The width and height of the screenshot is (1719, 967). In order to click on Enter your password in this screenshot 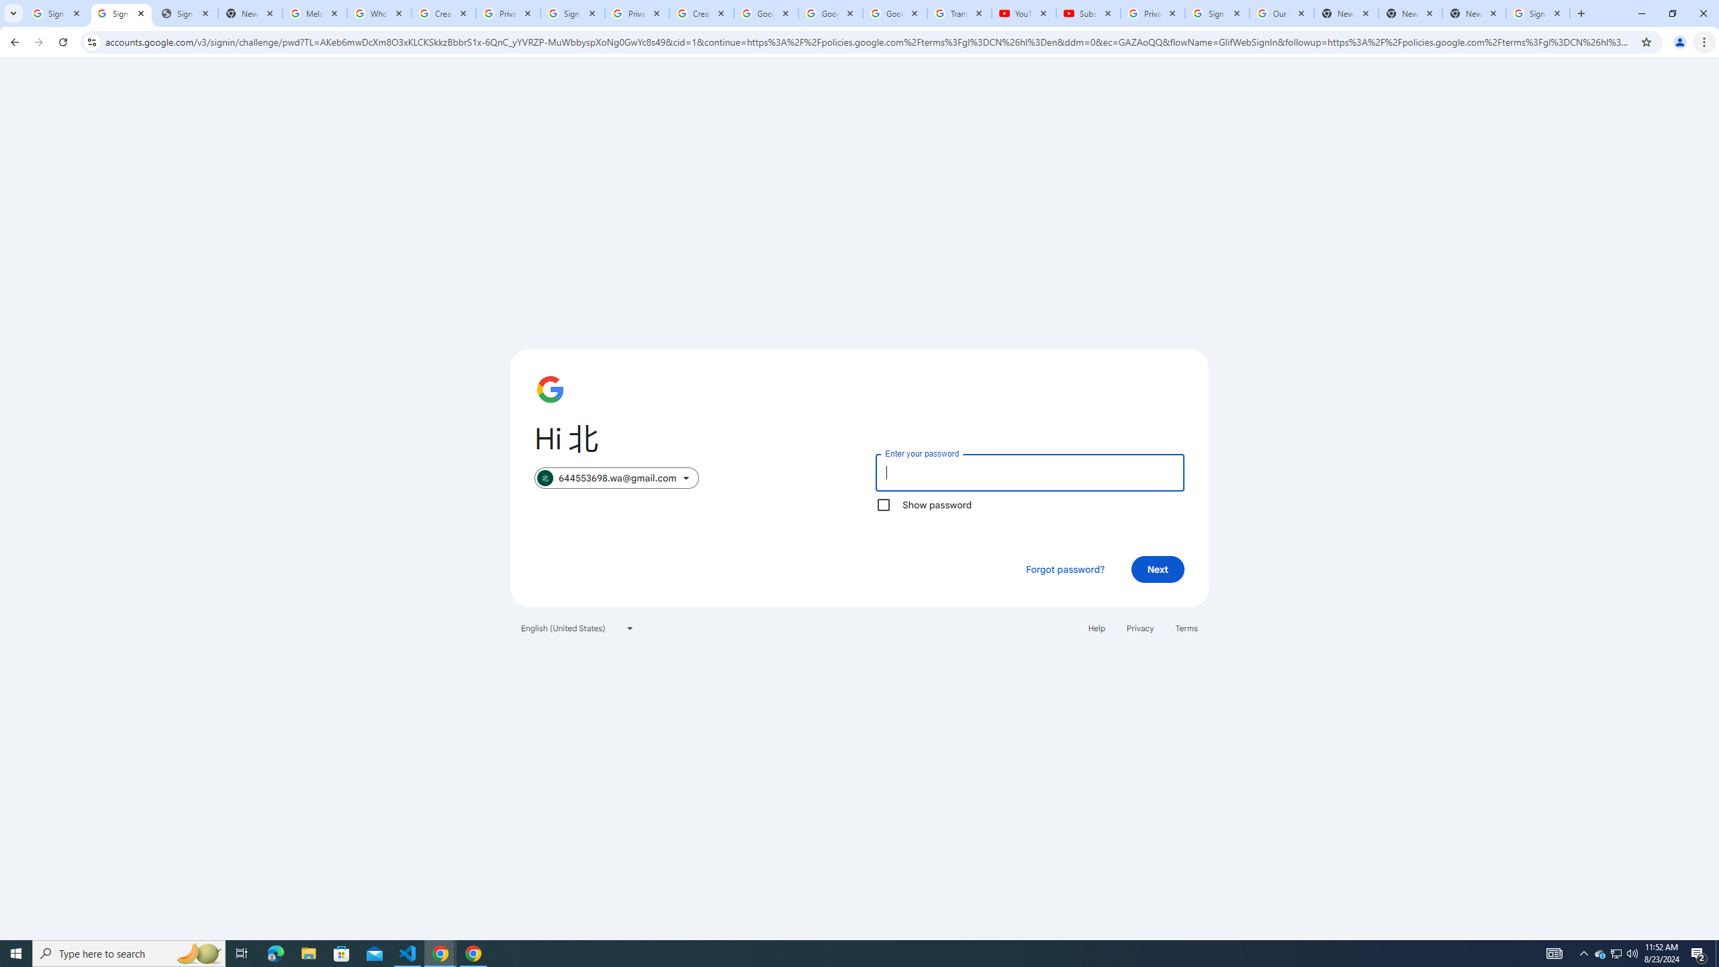, I will do `click(1029, 472)`.